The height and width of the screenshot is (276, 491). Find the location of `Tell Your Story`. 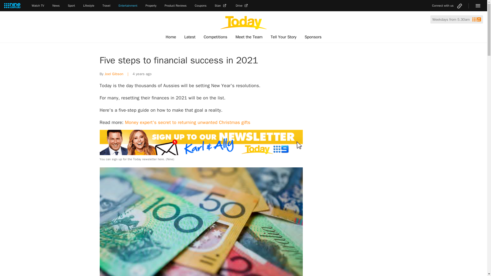

Tell Your Story is located at coordinates (283, 37).